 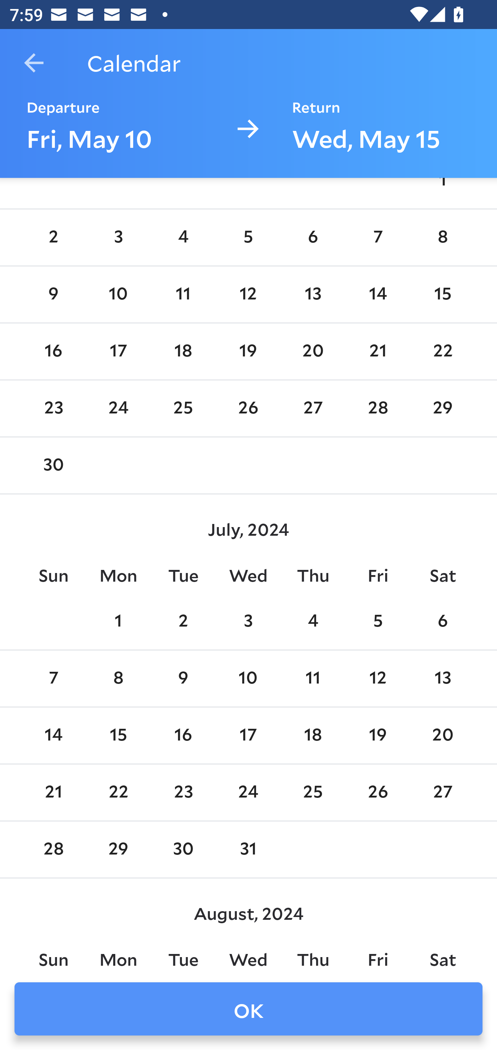 I want to click on 16, so click(x=53, y=352).